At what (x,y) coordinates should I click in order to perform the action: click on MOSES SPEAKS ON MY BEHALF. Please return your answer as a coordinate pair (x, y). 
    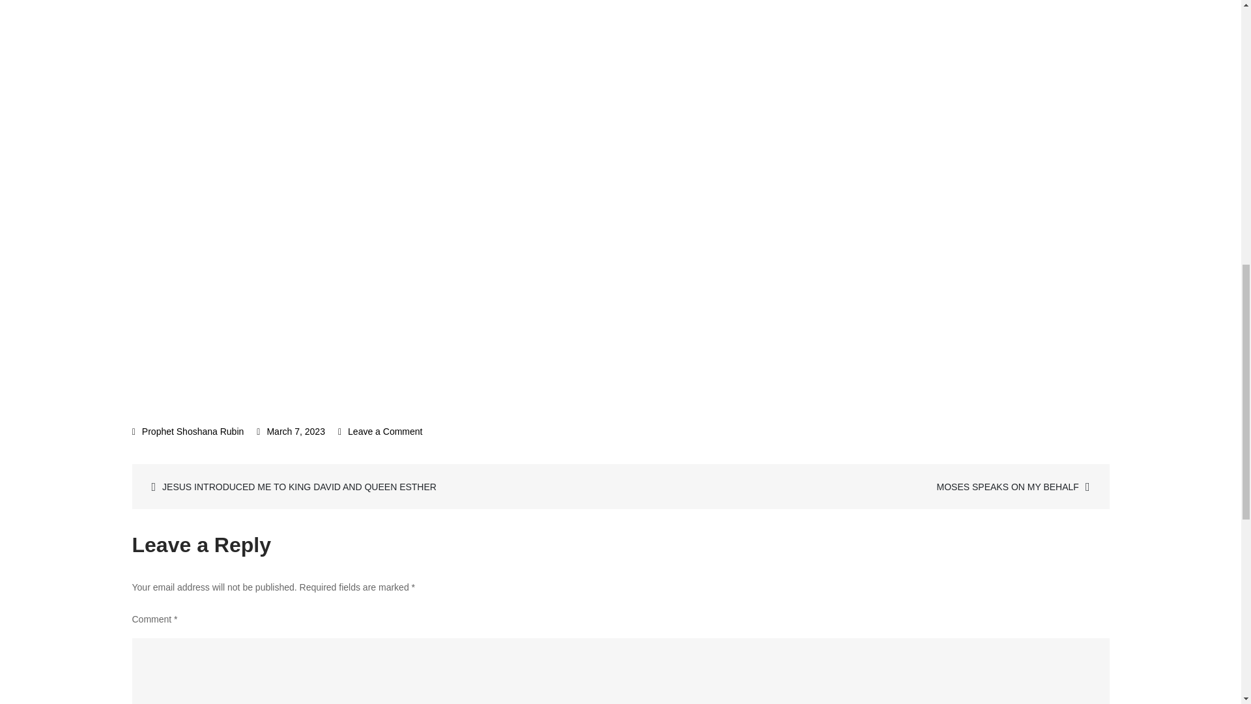
    Looking at the image, I should click on (863, 486).